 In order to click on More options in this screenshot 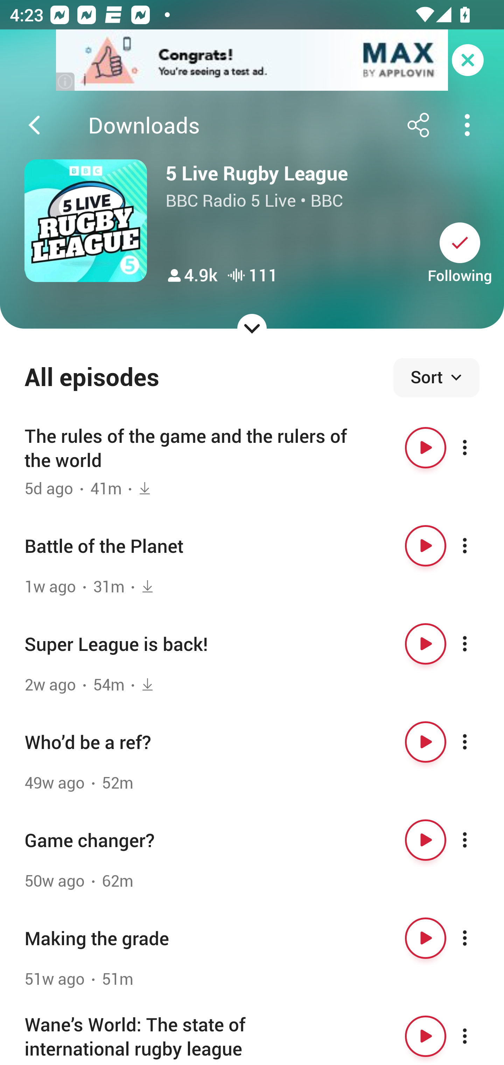, I will do `click(477, 448)`.